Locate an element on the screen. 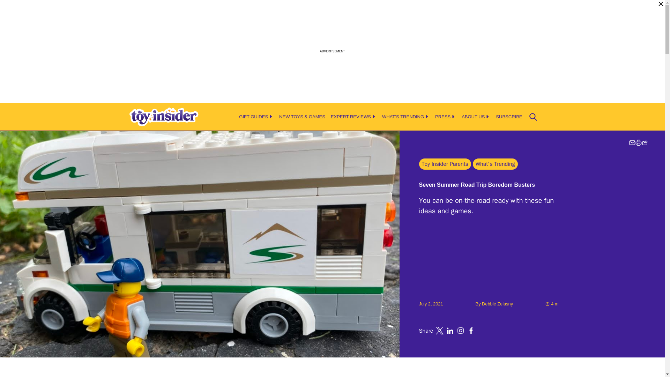  Open facebook in a new window is located at coordinates (471, 330).